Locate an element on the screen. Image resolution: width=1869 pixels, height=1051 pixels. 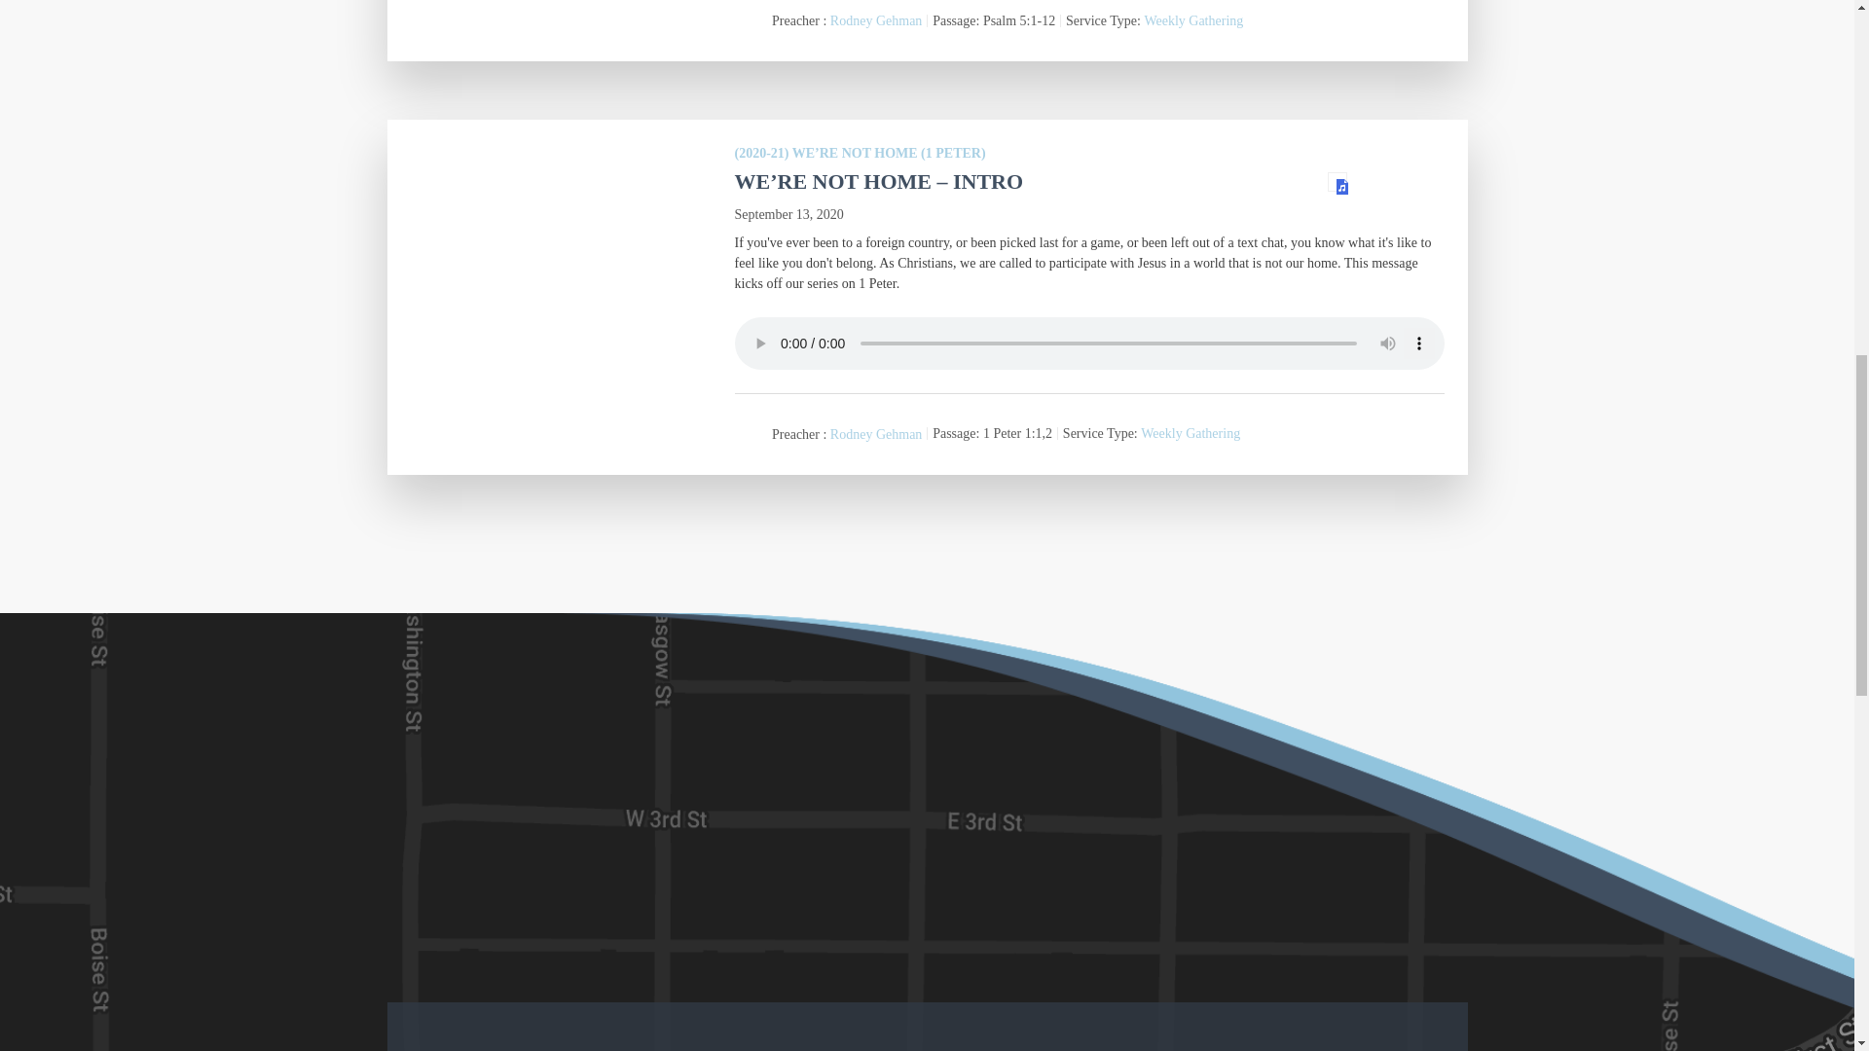
Weekly Gathering is located at coordinates (1193, 21).